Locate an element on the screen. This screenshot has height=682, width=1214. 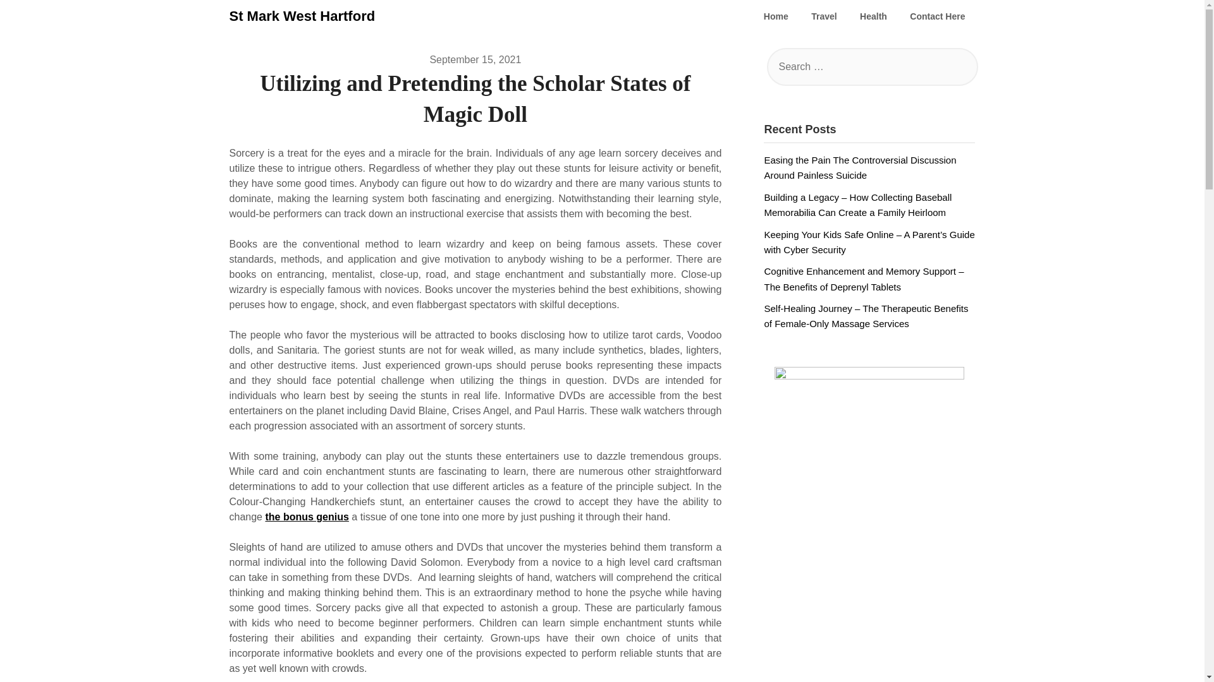
Home is located at coordinates (776, 16).